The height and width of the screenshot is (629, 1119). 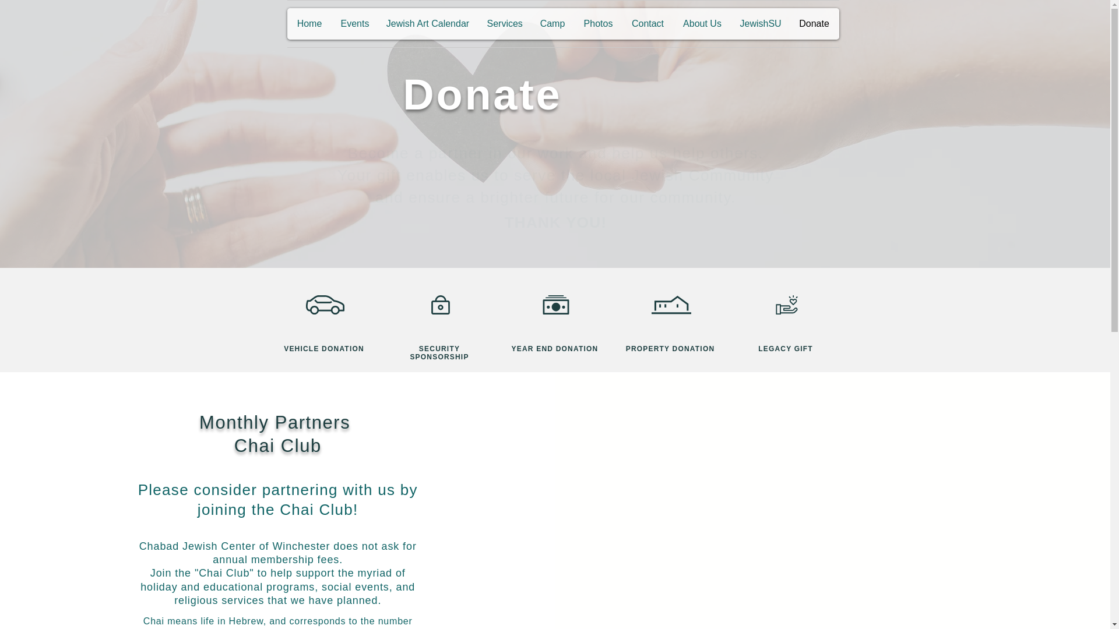 I want to click on Events, so click(x=355, y=24).